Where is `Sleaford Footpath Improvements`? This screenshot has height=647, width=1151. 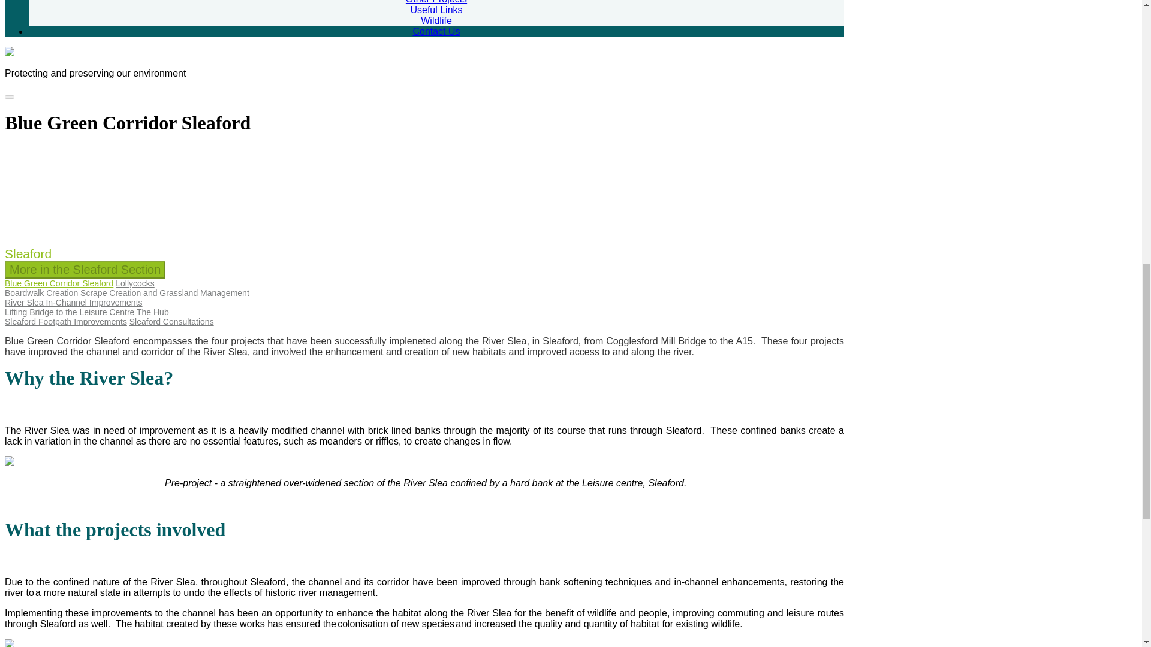 Sleaford Footpath Improvements is located at coordinates (65, 322).